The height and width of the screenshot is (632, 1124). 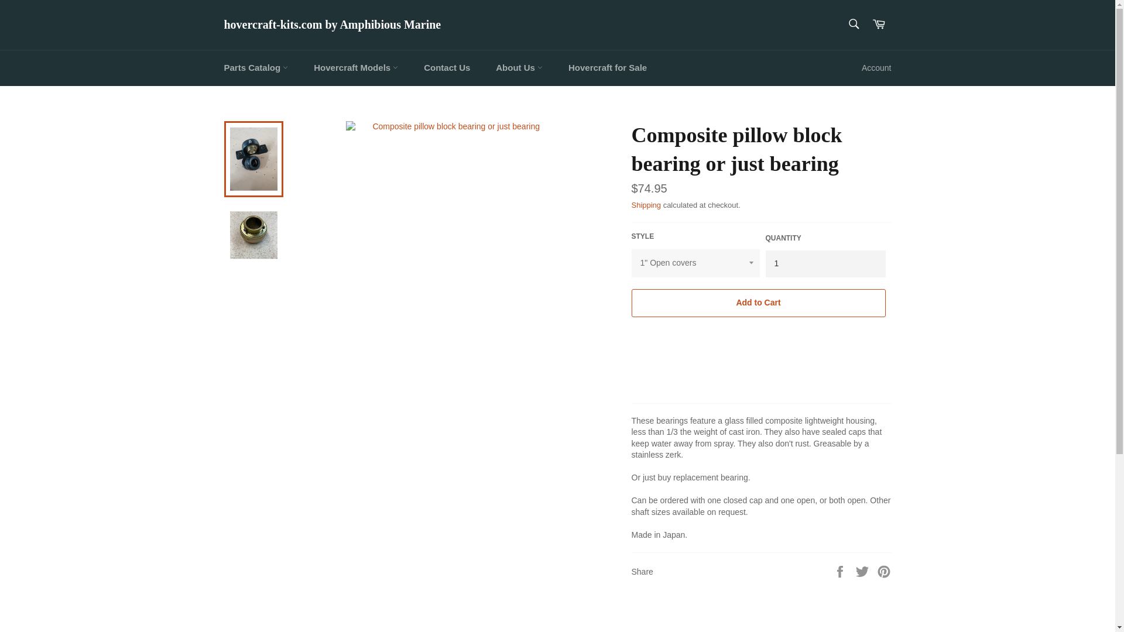 I want to click on Pin on Pinterest, so click(x=884, y=571).